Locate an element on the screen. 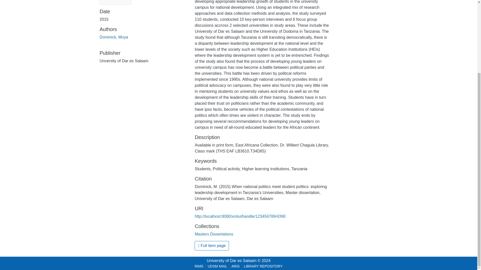 This screenshot has height=270, width=481. UDSM MAIL is located at coordinates (217, 266).